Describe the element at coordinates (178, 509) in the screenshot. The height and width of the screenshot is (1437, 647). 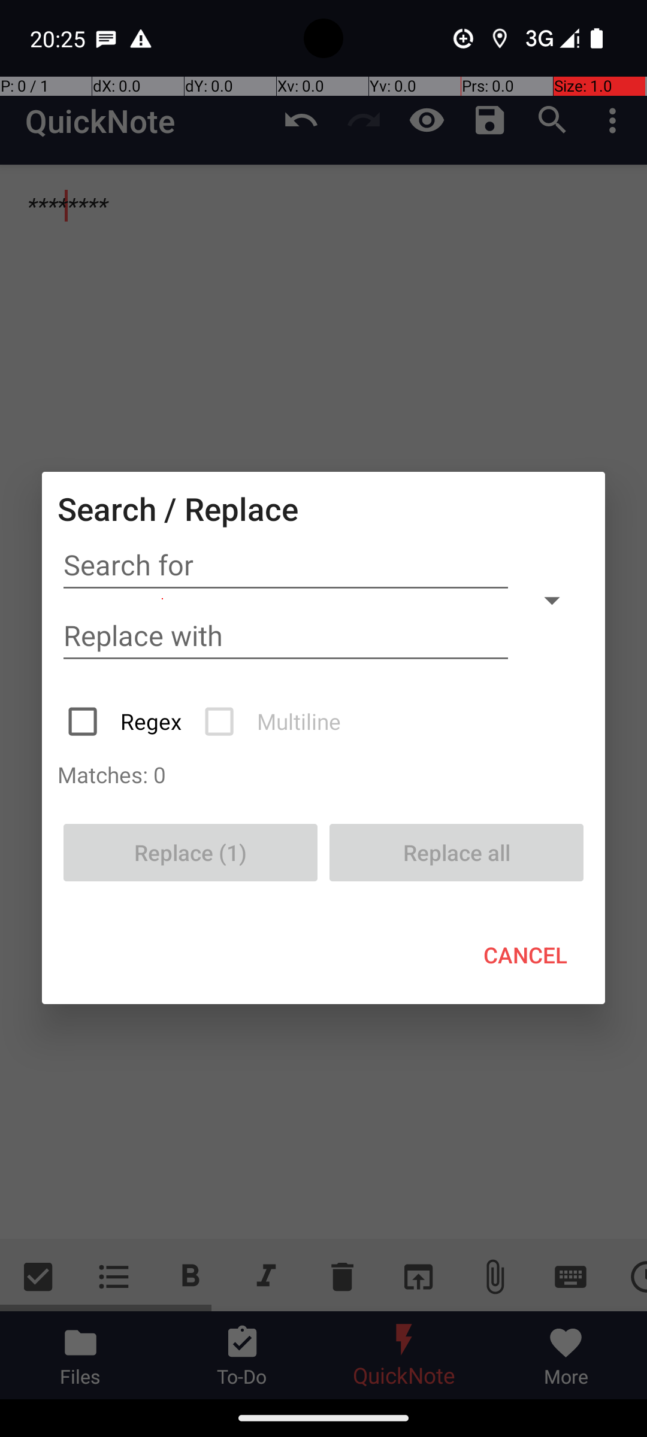
I see `Search / Replace` at that location.